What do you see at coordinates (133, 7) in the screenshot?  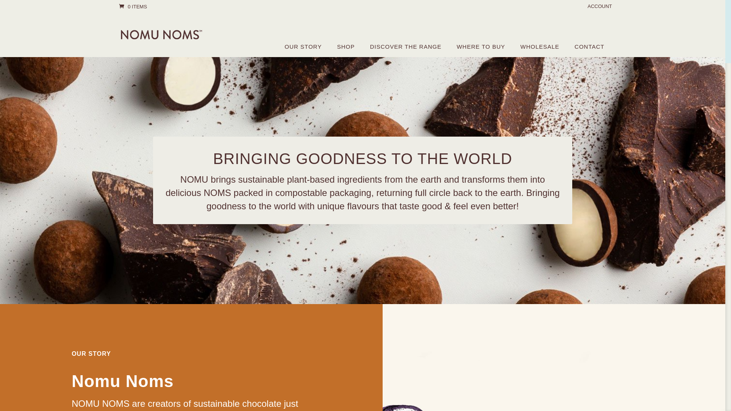 I see `0 ITEMS` at bounding box center [133, 7].